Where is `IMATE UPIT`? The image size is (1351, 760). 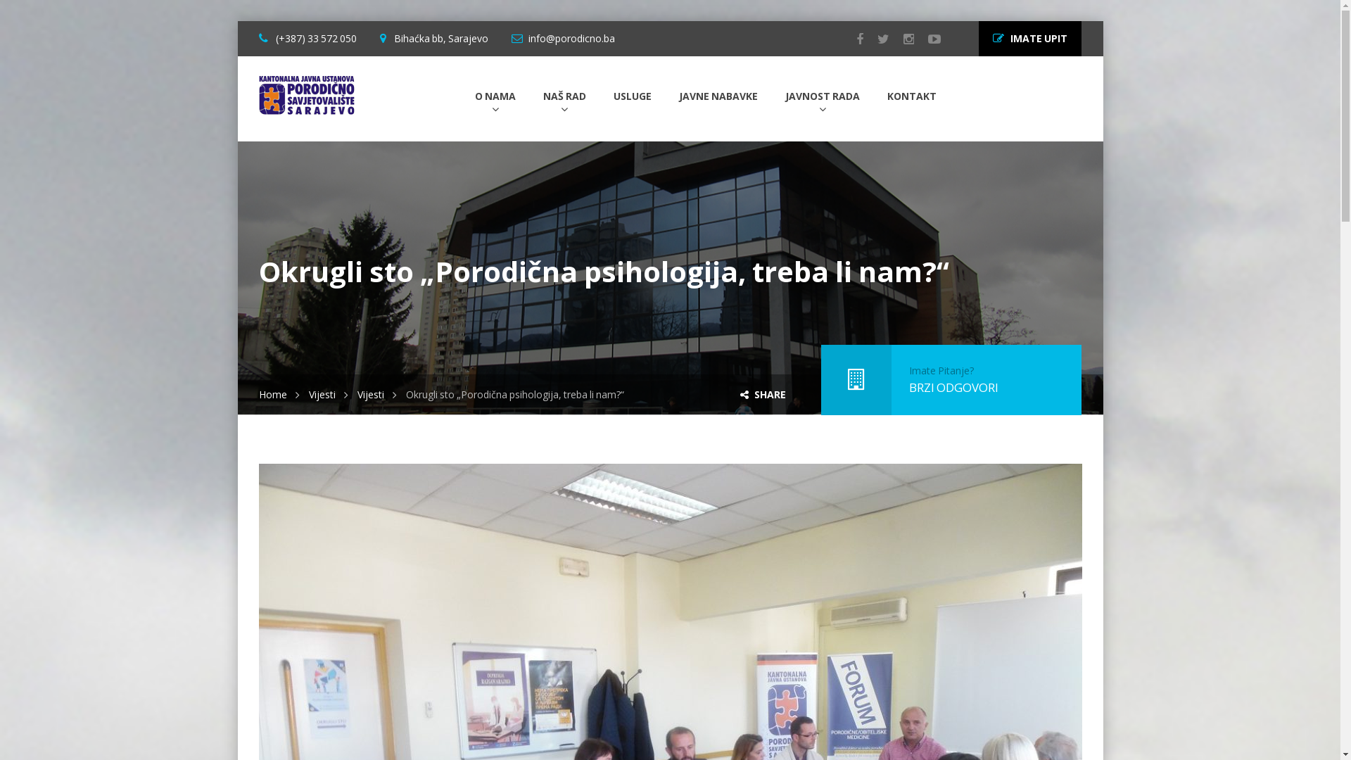
IMATE UPIT is located at coordinates (1030, 39).